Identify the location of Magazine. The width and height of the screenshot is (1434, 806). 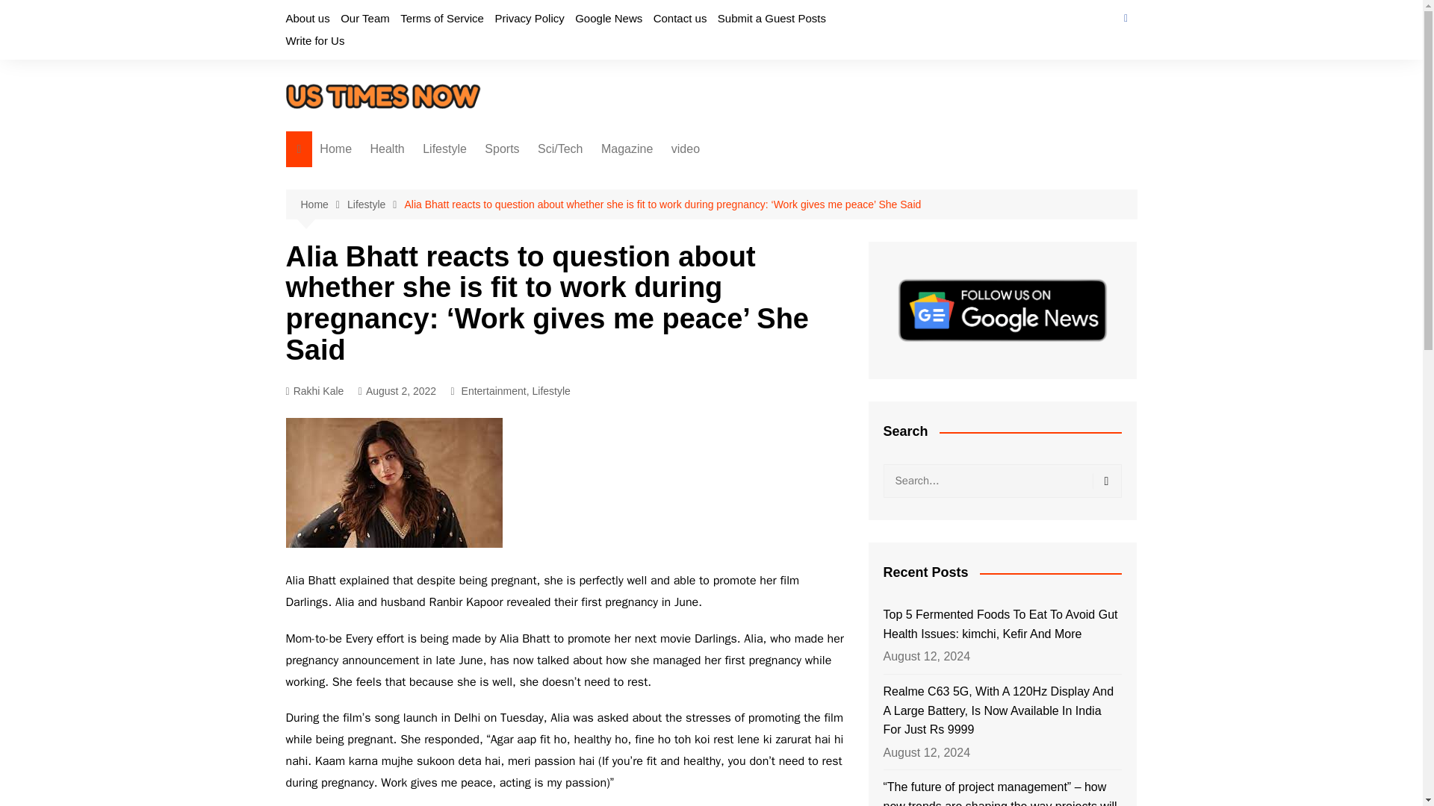
(626, 149).